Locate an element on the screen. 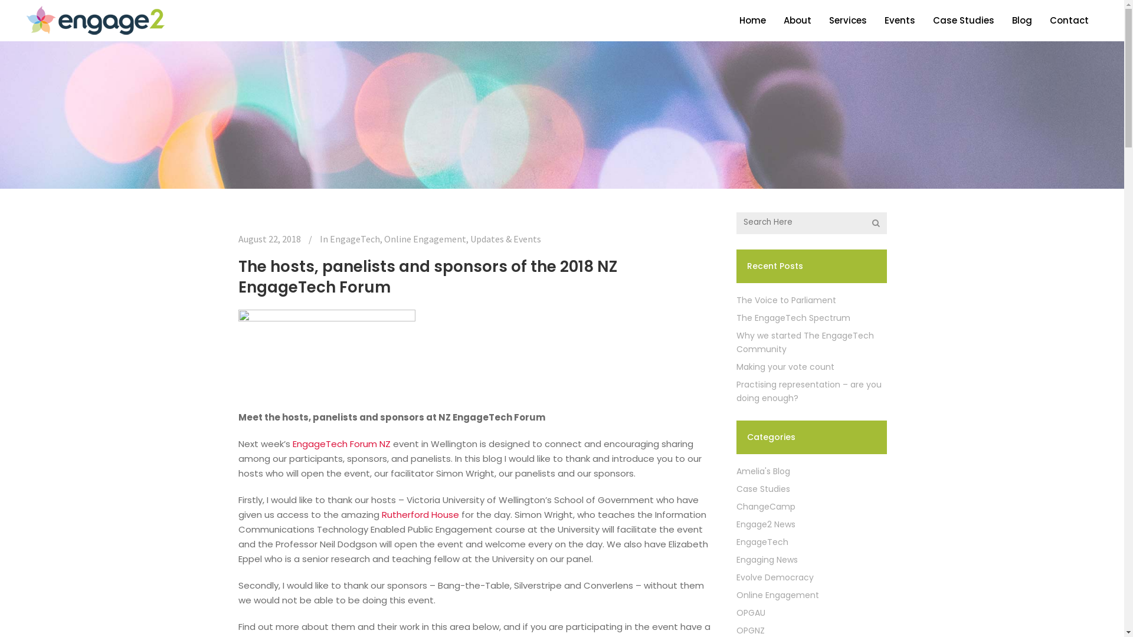  Case Studies is located at coordinates (964, 21).